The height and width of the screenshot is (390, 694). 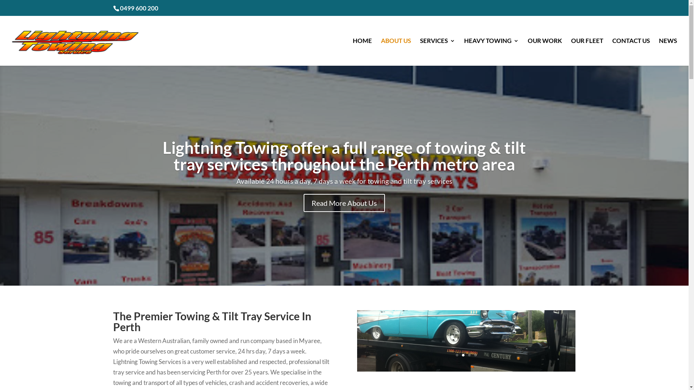 I want to click on HOME, so click(x=362, y=52).